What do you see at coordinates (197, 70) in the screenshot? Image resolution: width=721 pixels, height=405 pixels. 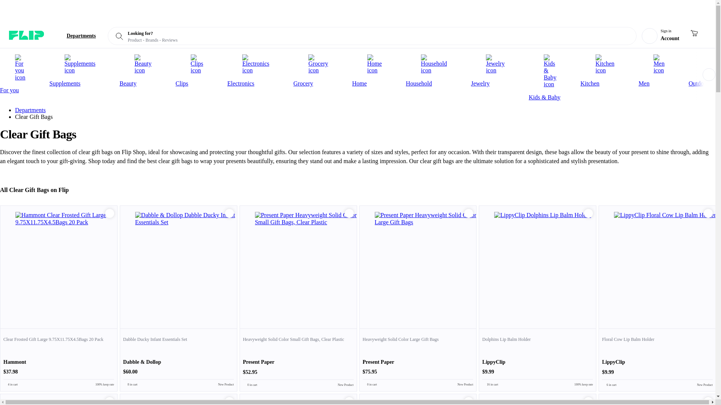 I see `Clips` at bounding box center [197, 70].